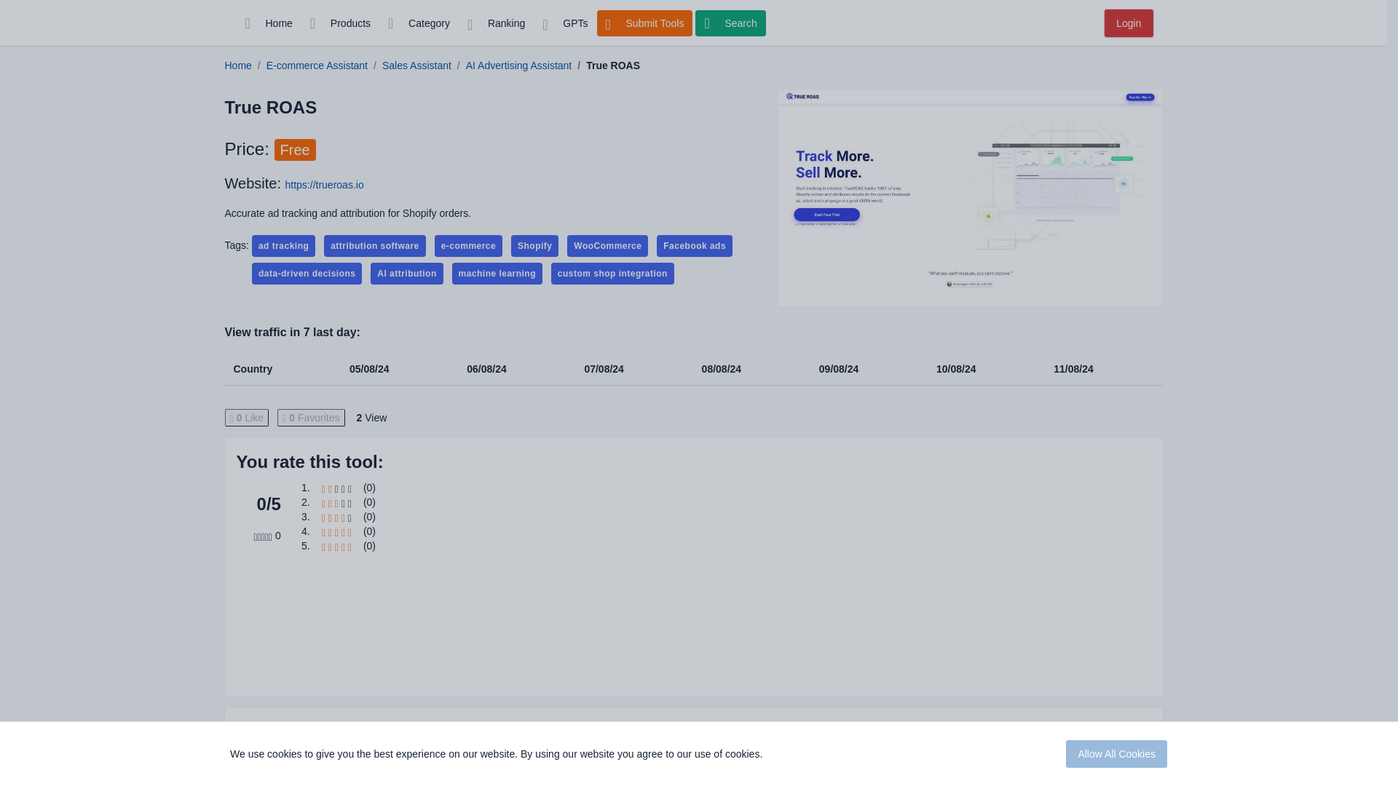 The width and height of the screenshot is (1398, 786). What do you see at coordinates (1129, 23) in the screenshot?
I see `Login` at bounding box center [1129, 23].